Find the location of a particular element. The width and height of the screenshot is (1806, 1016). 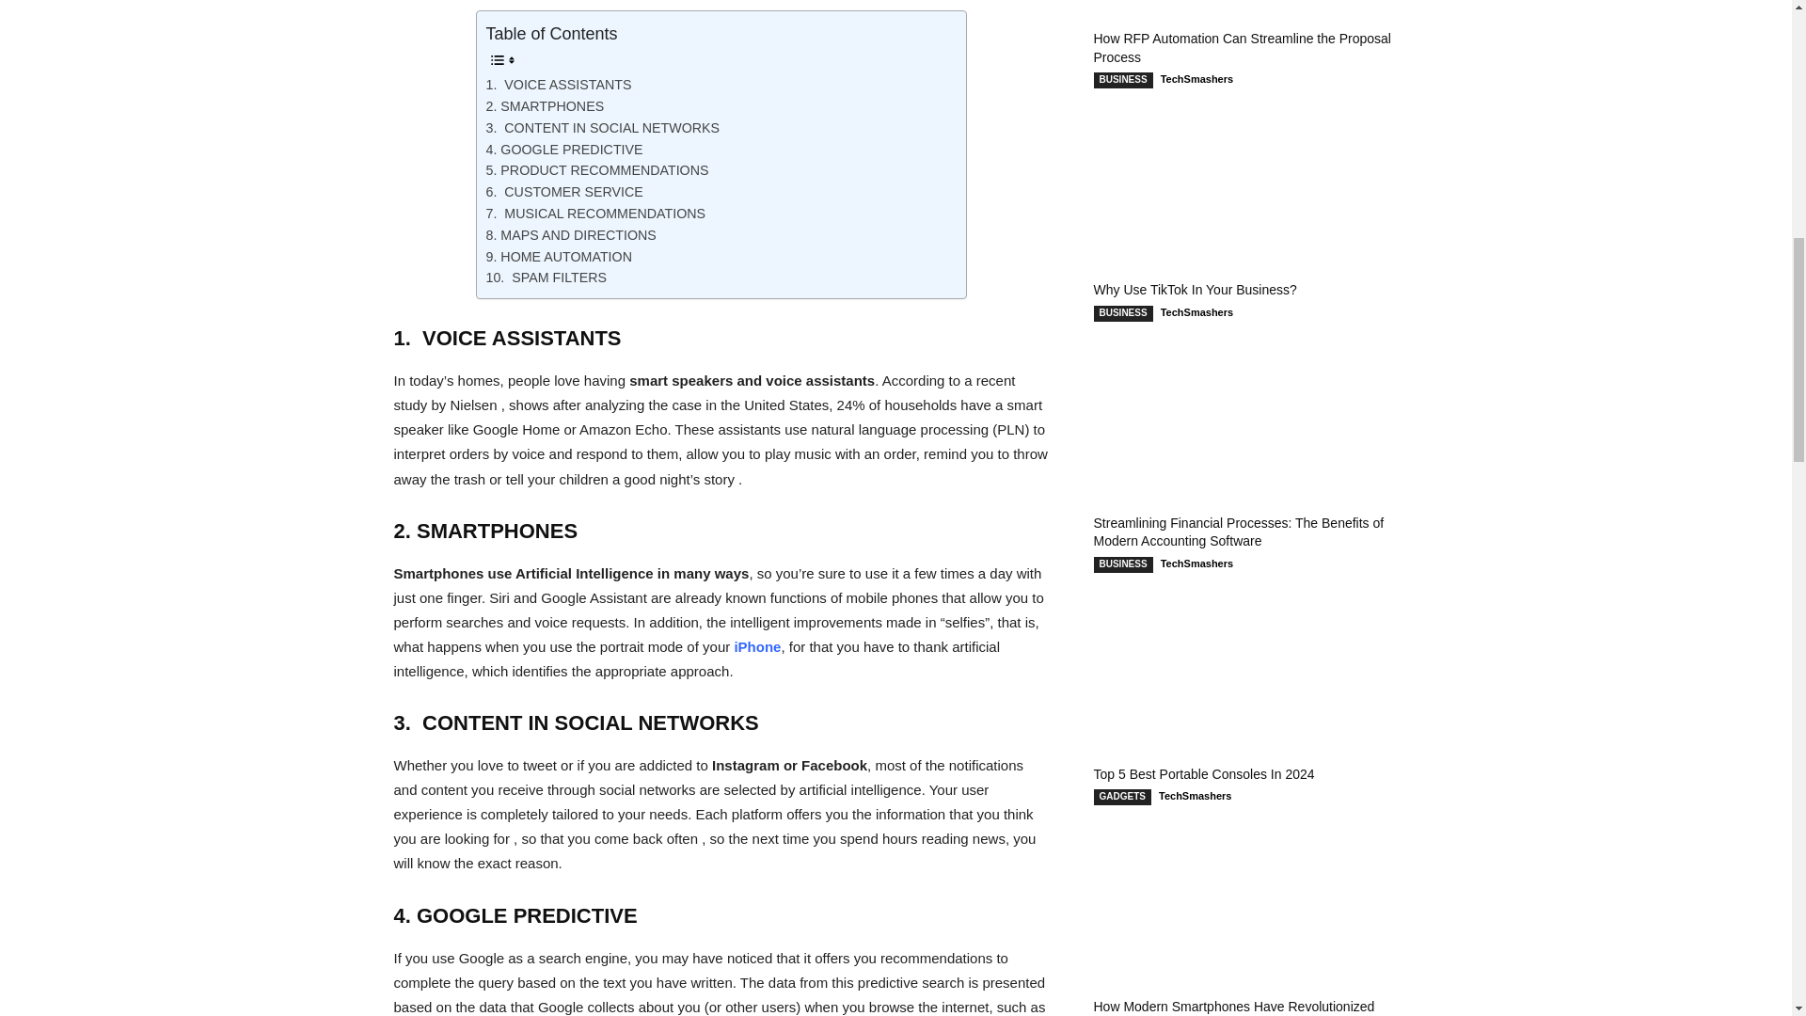

4. GOOGLE PREDICTIVE is located at coordinates (564, 149).